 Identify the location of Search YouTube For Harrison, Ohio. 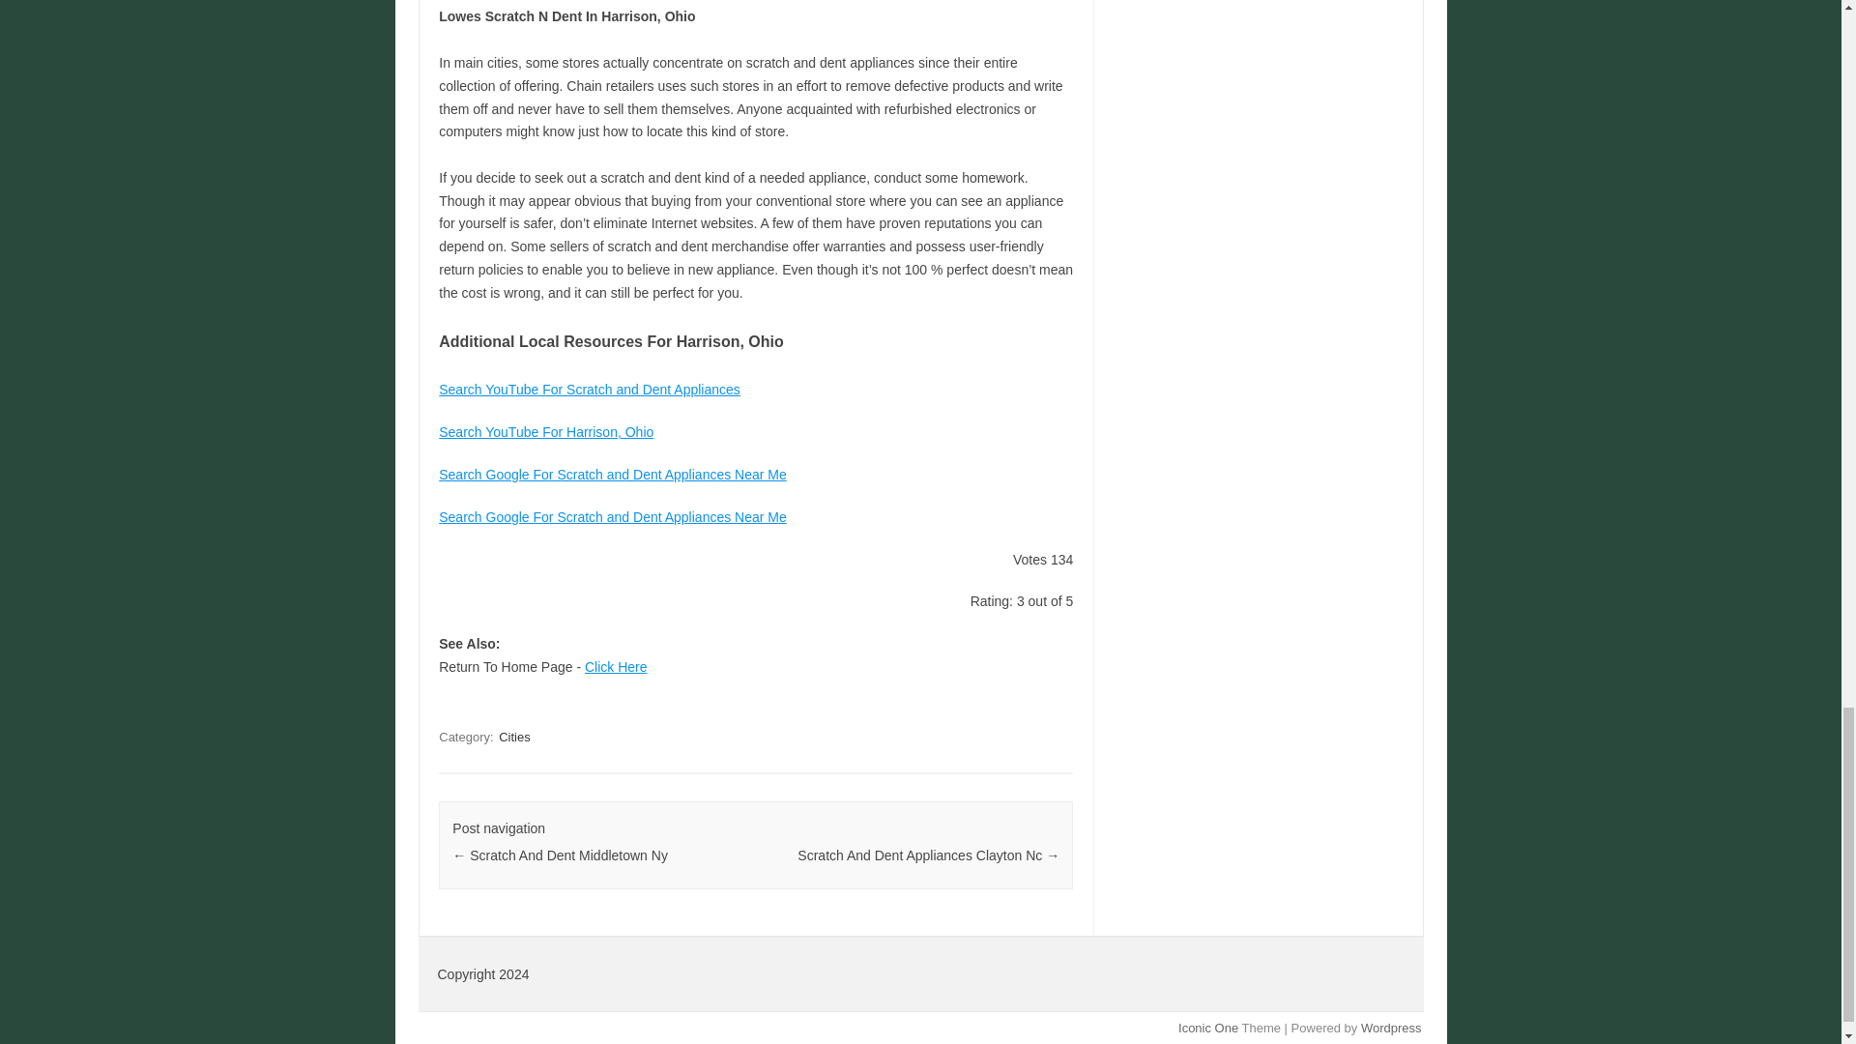
(545, 431).